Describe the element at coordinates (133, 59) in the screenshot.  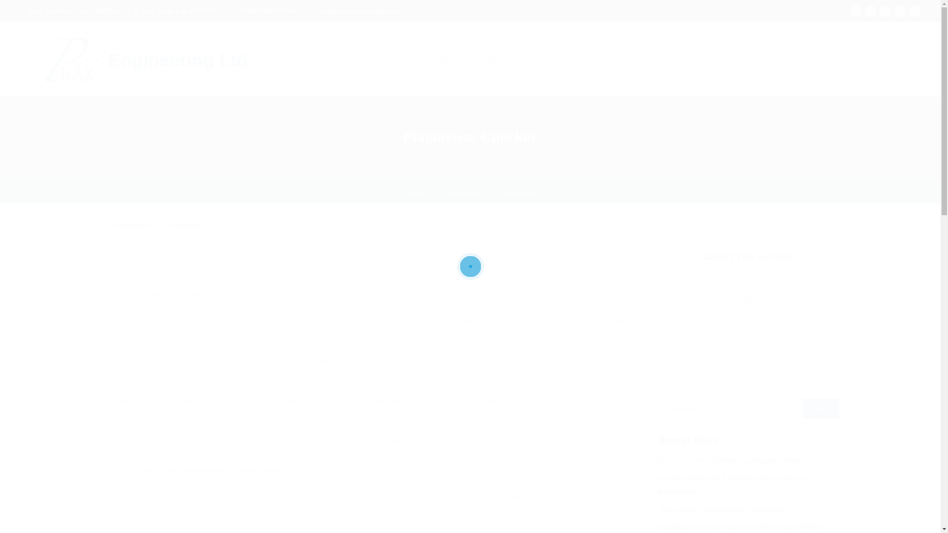
I see `PRAX - Precision Engineering` at that location.